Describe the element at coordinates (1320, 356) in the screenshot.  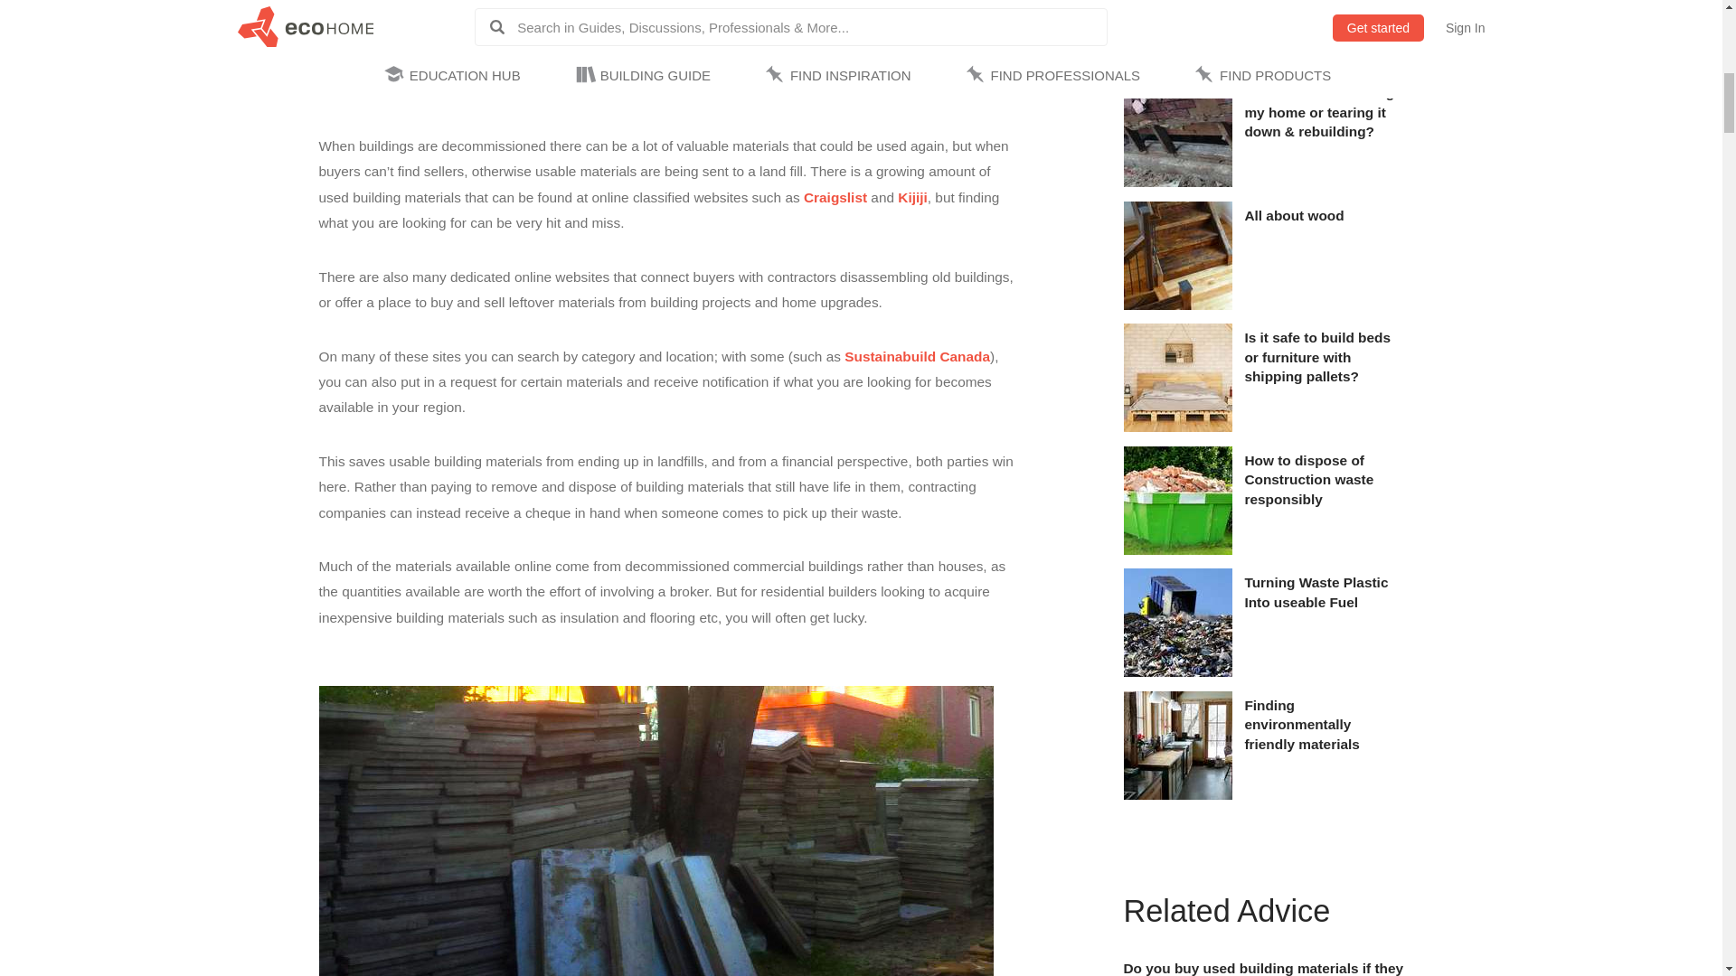
I see `Is it safe to build beds or furniture with shipping pallets?` at that location.